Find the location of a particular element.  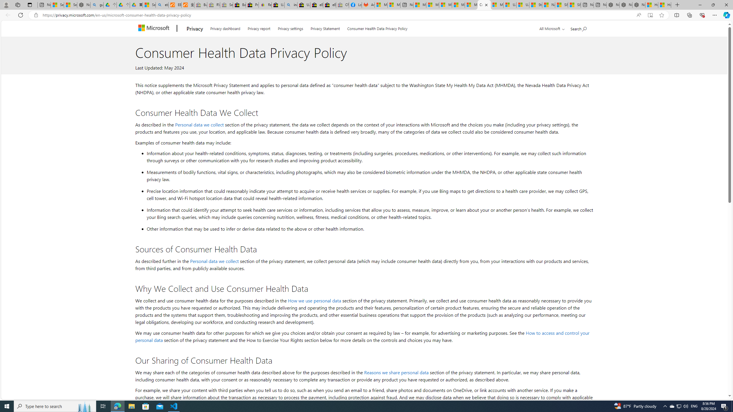

Buy Auto Parts & Accessories | eBay - Sleeping is located at coordinates (201, 5).